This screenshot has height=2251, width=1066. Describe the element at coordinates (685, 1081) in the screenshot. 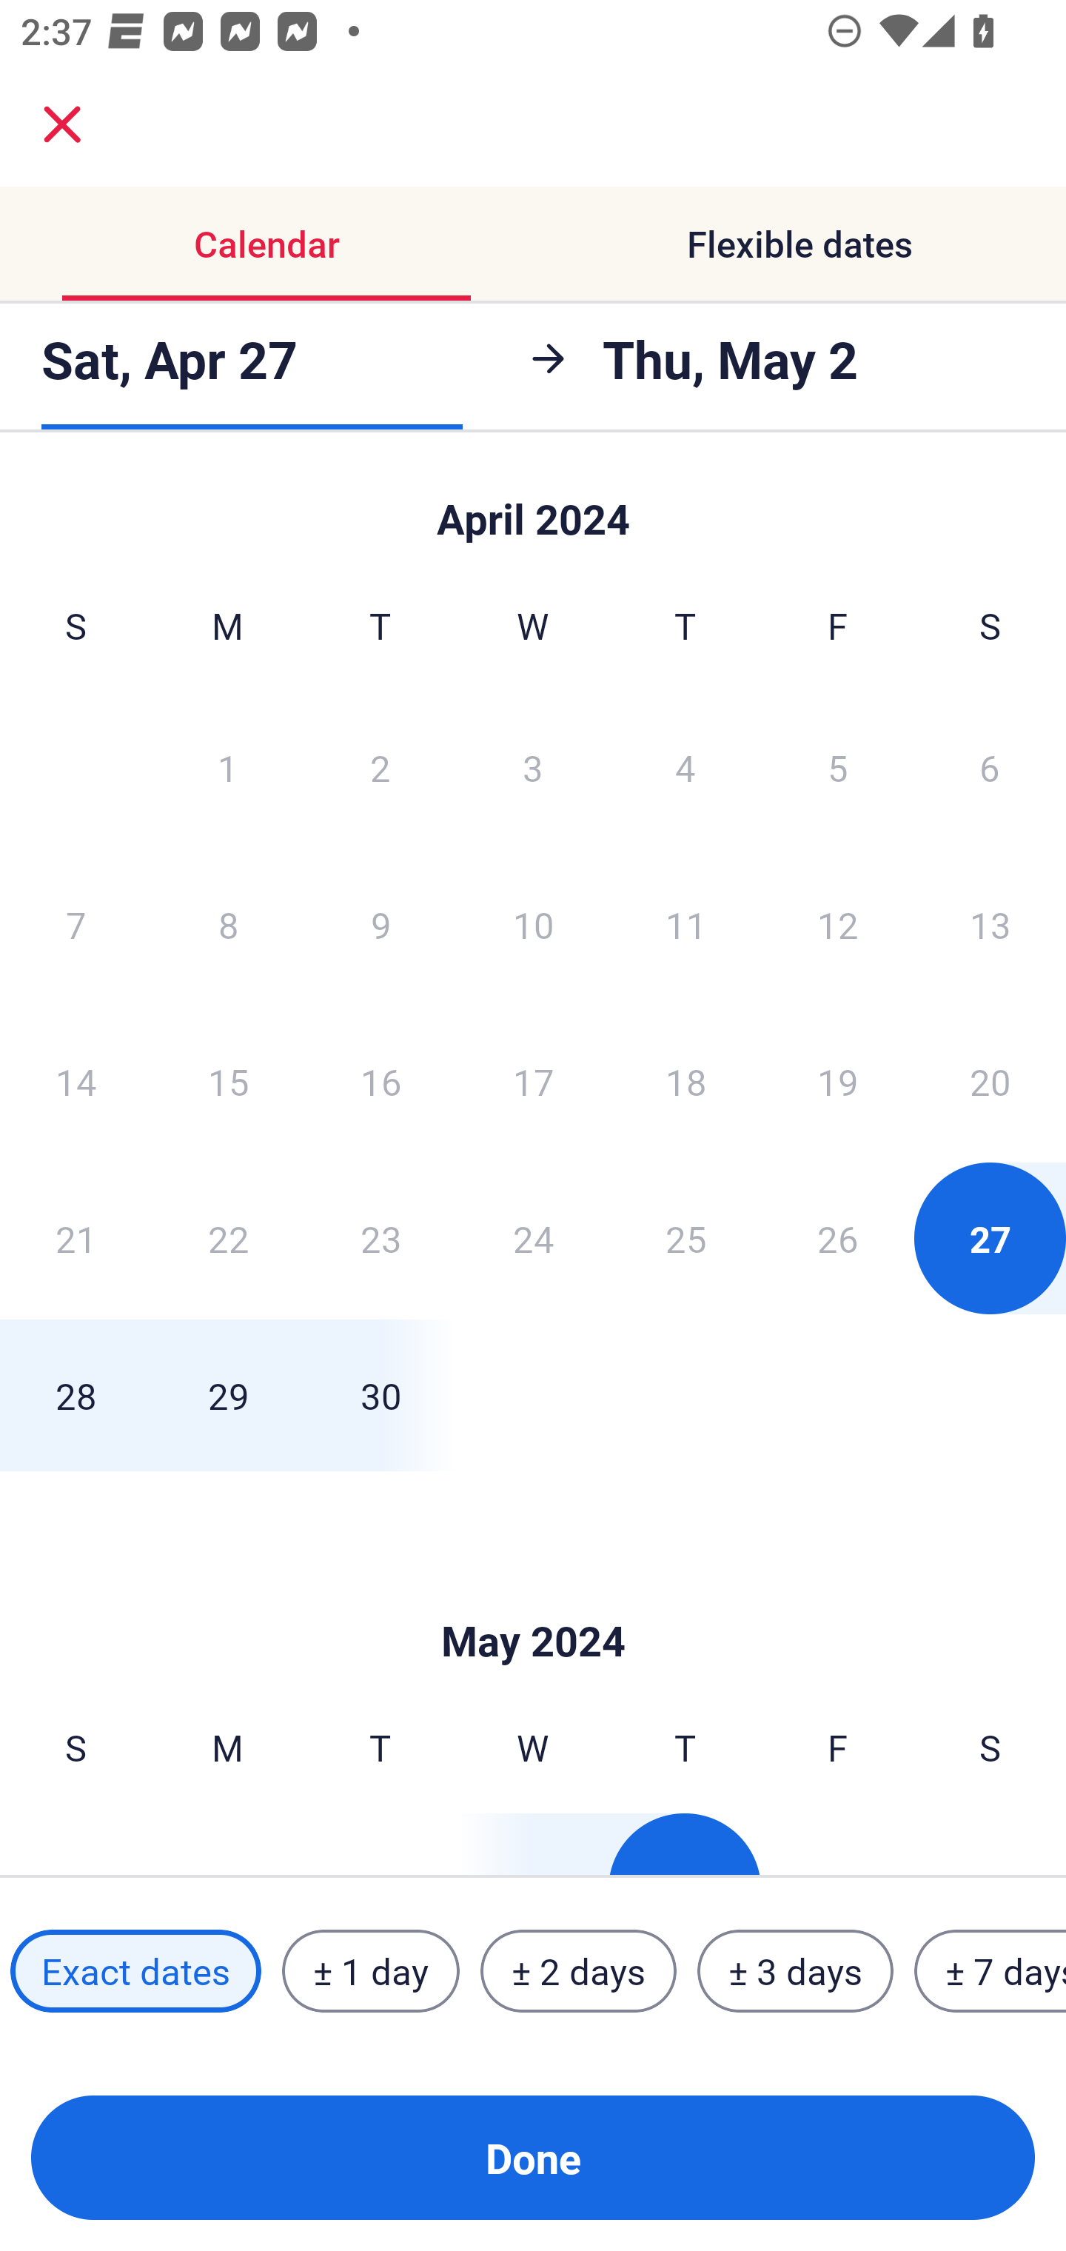

I see `18 Thursday, April 18, 2024` at that location.